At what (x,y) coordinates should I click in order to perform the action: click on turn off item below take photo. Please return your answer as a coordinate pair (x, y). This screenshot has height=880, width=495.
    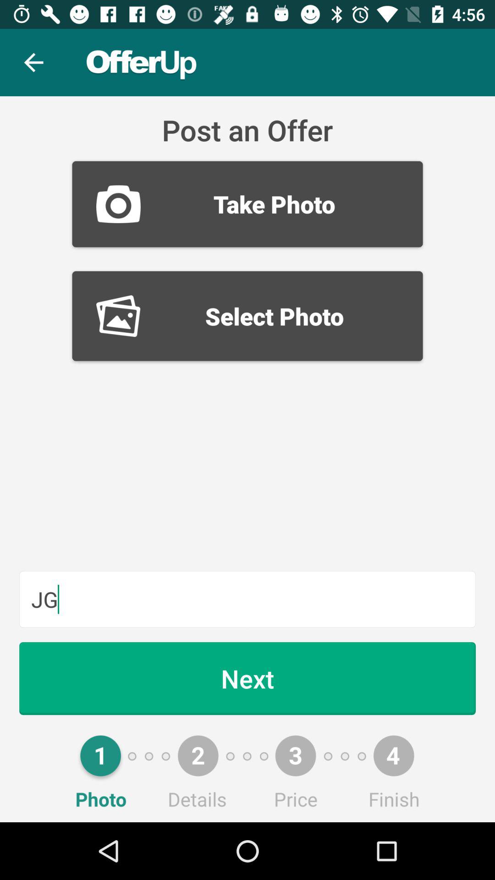
    Looking at the image, I should click on (247, 316).